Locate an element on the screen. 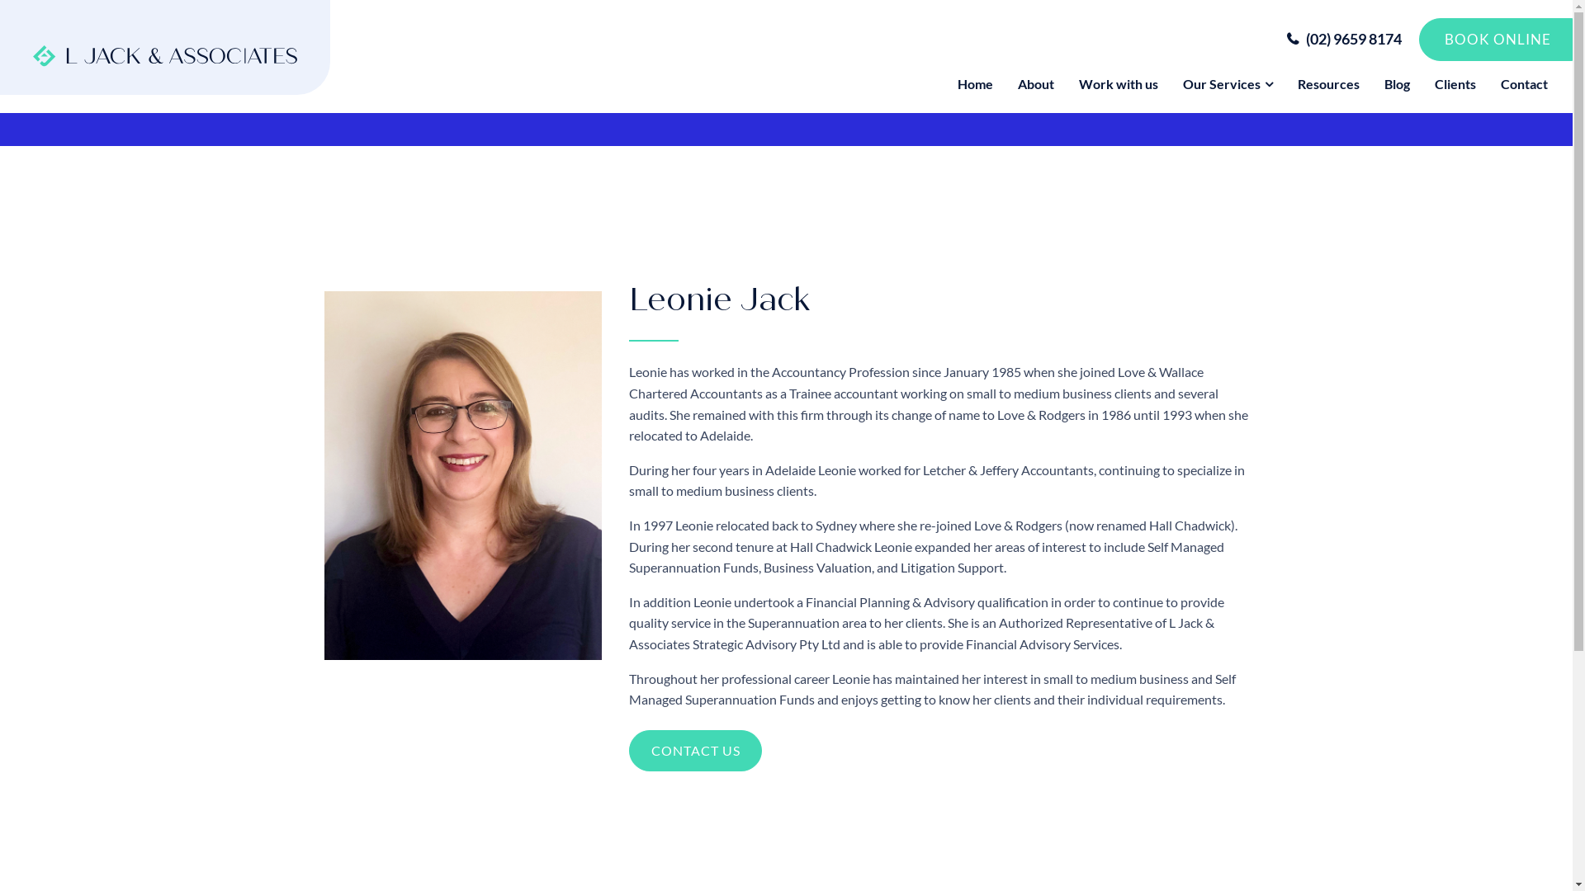 The image size is (1585, 891). Blog is located at coordinates (1397, 84).